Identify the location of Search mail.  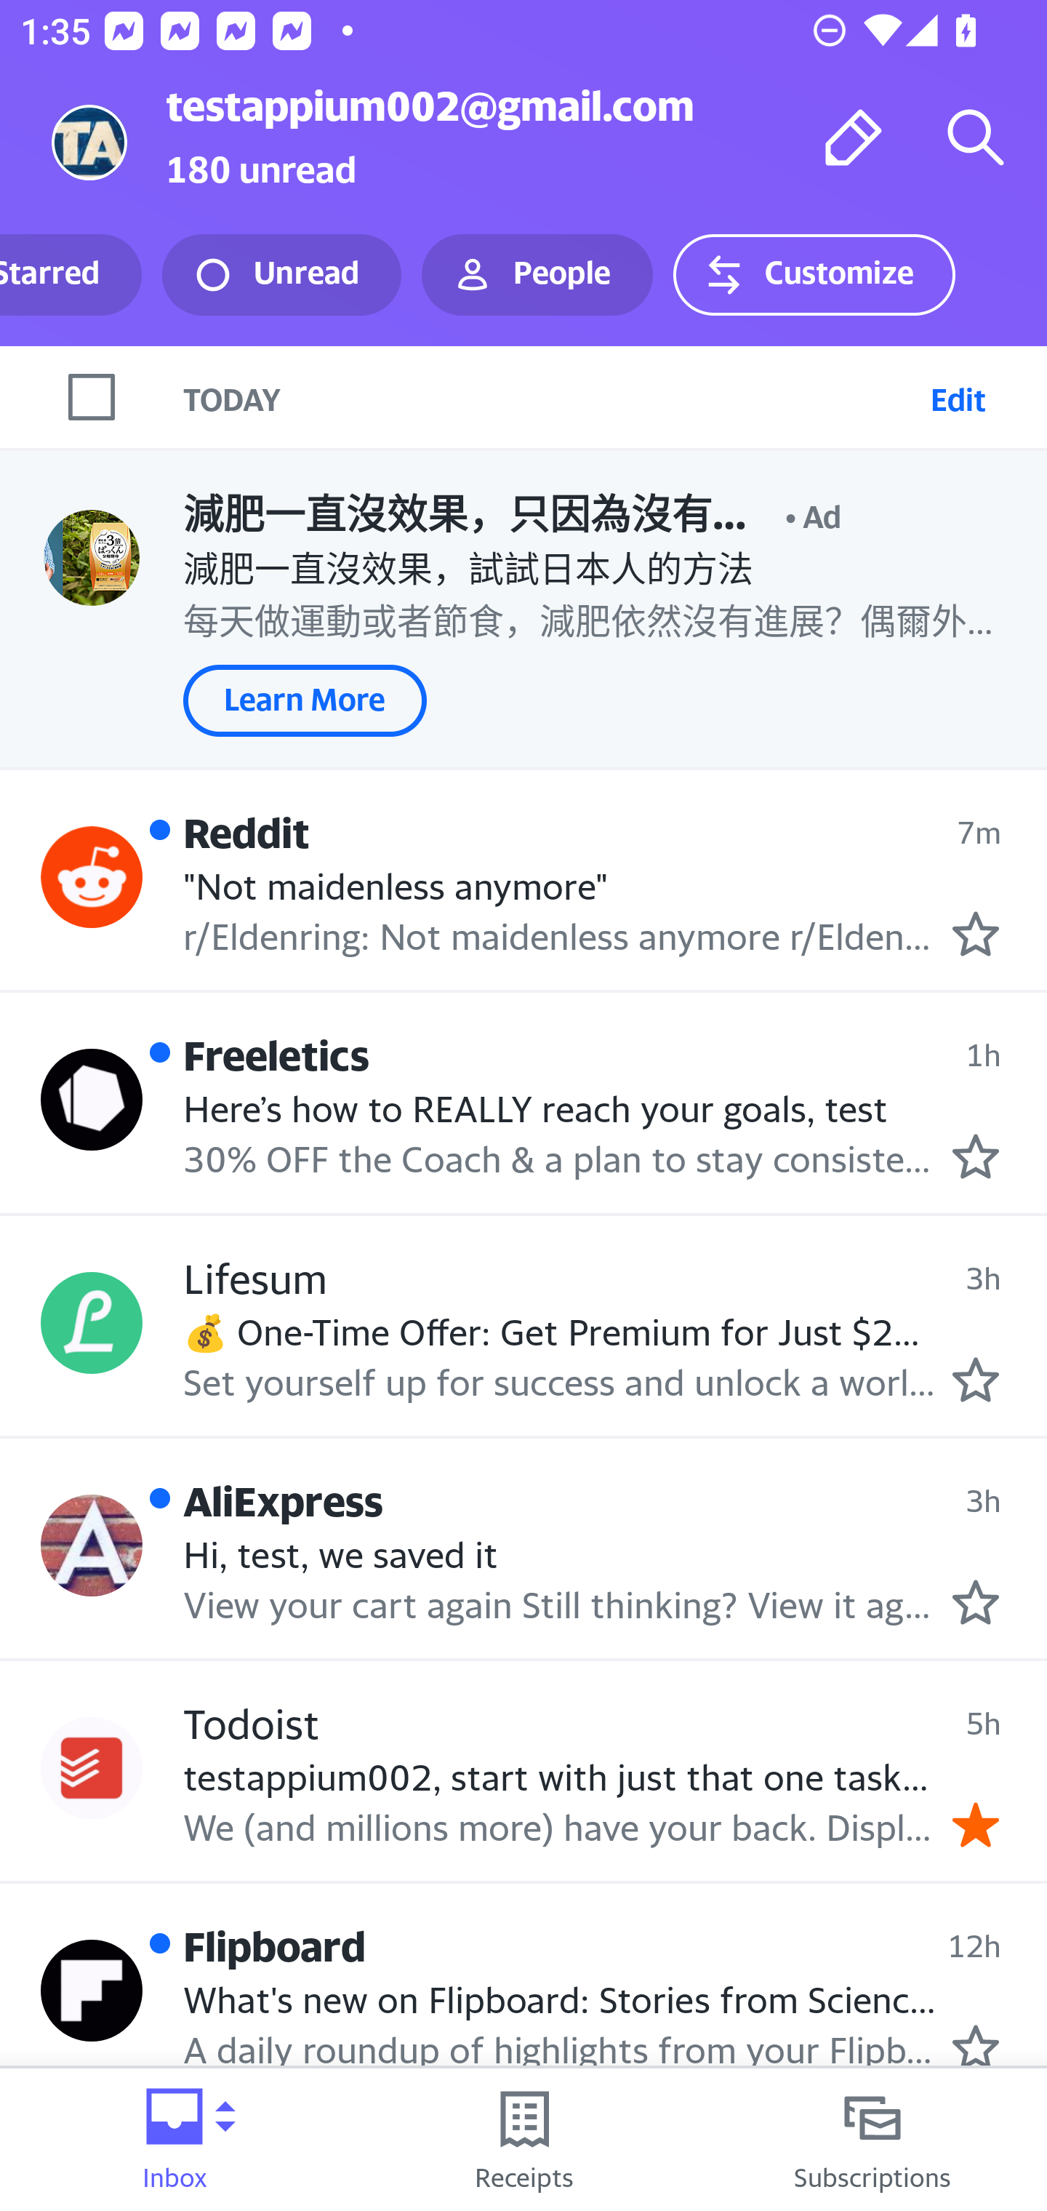
(976, 137).